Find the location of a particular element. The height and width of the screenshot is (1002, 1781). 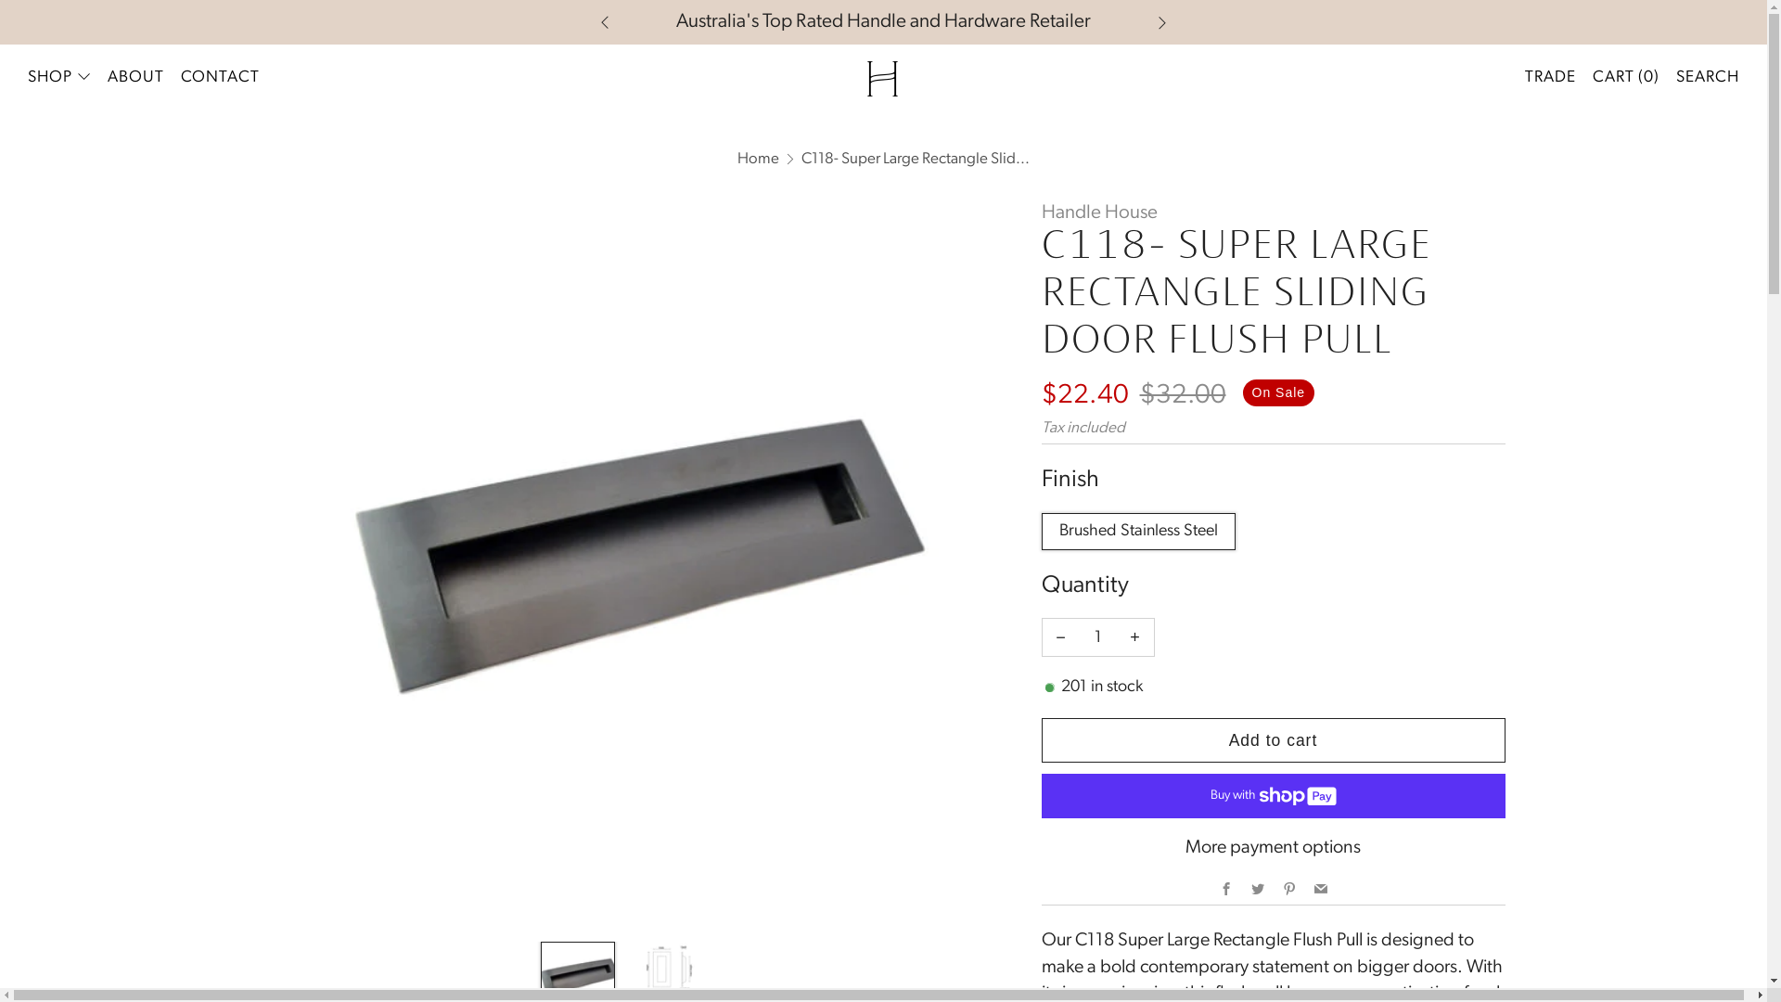

Add to cart is located at coordinates (1273, 740).